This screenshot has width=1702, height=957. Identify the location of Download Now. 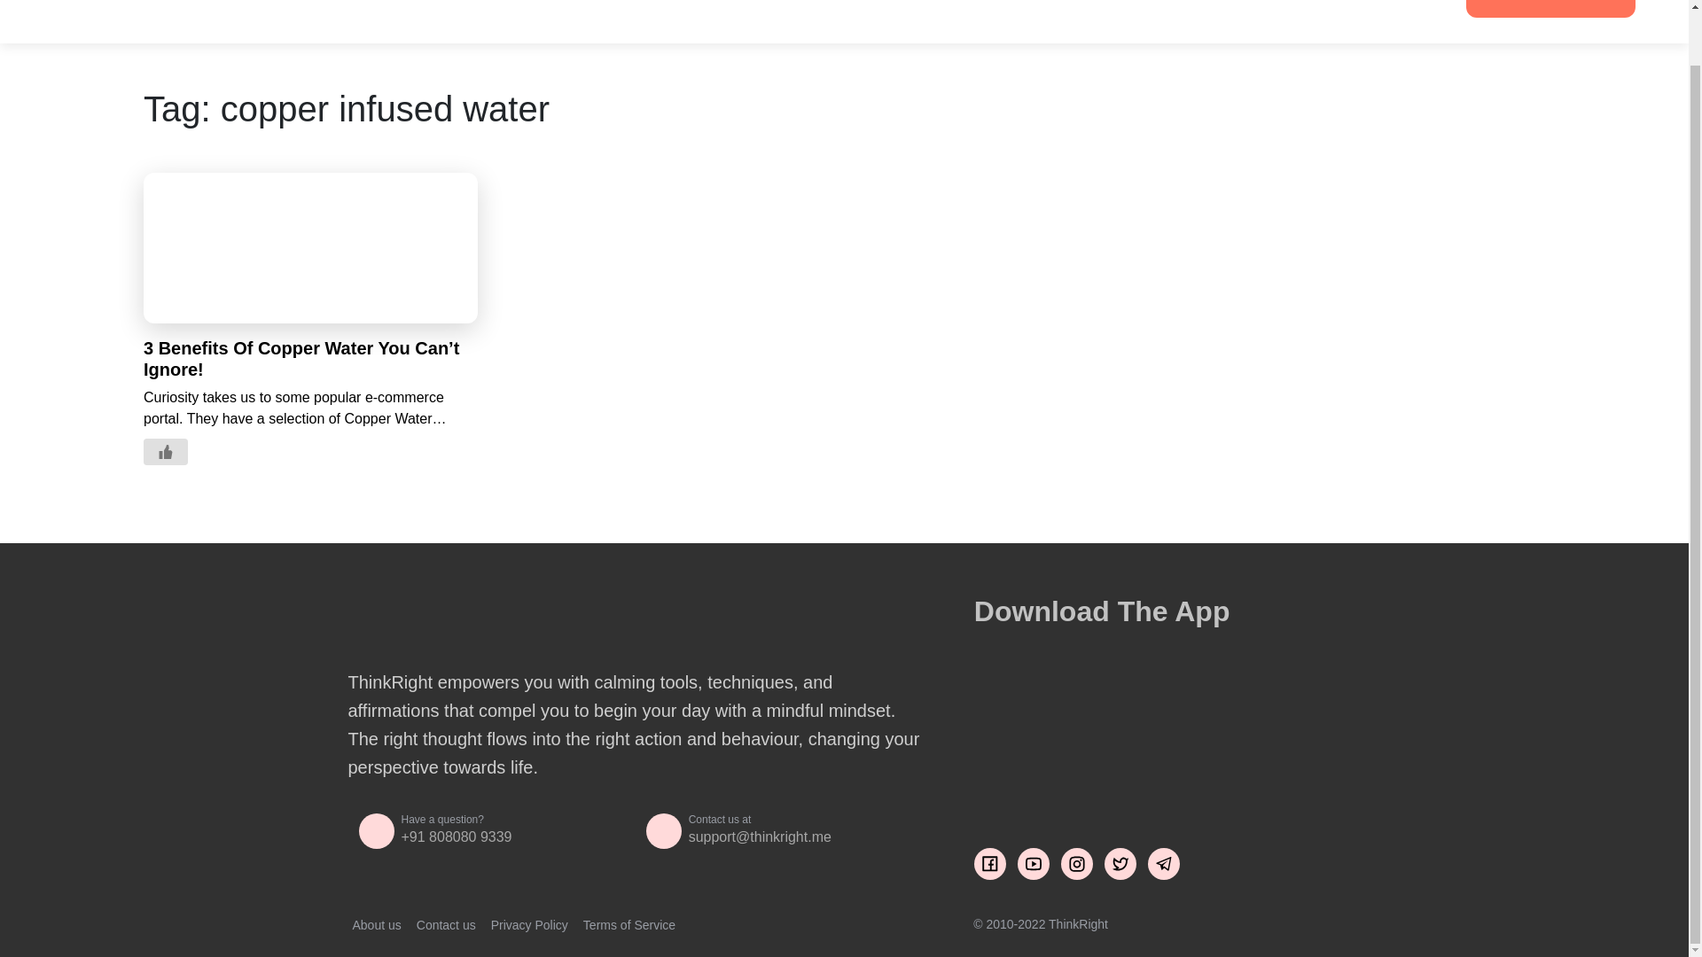
(1550, 9).